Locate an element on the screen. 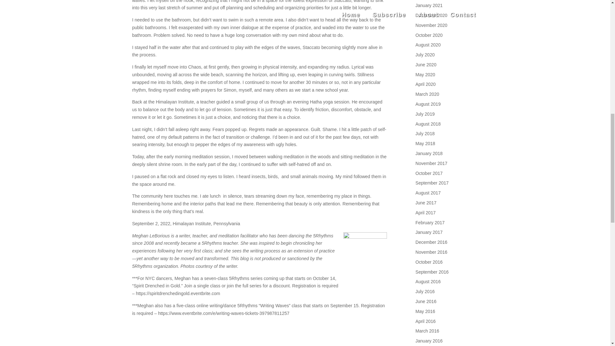 Image resolution: width=615 pixels, height=346 pixels. November 2020 is located at coordinates (431, 25).